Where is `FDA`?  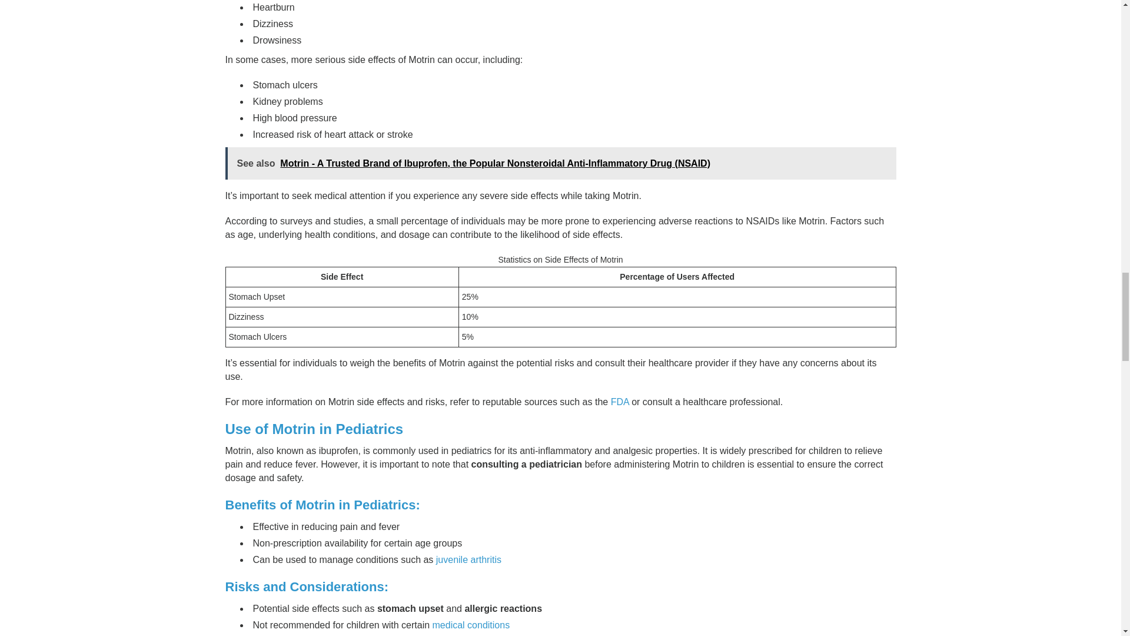 FDA is located at coordinates (620, 402).